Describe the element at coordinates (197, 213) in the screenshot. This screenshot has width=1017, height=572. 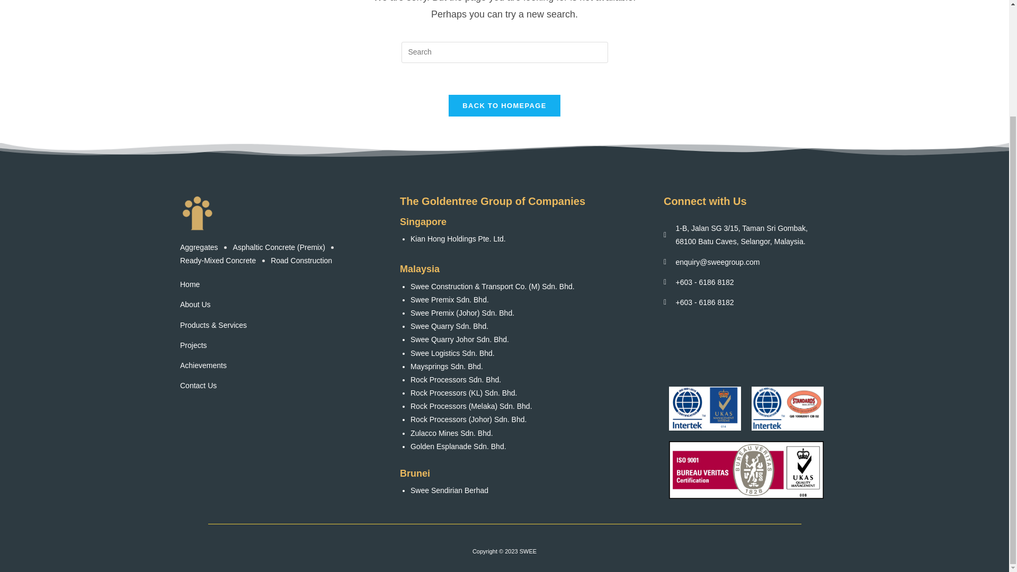
I see `cropped-cropped-sweelogopng-1.png` at that location.